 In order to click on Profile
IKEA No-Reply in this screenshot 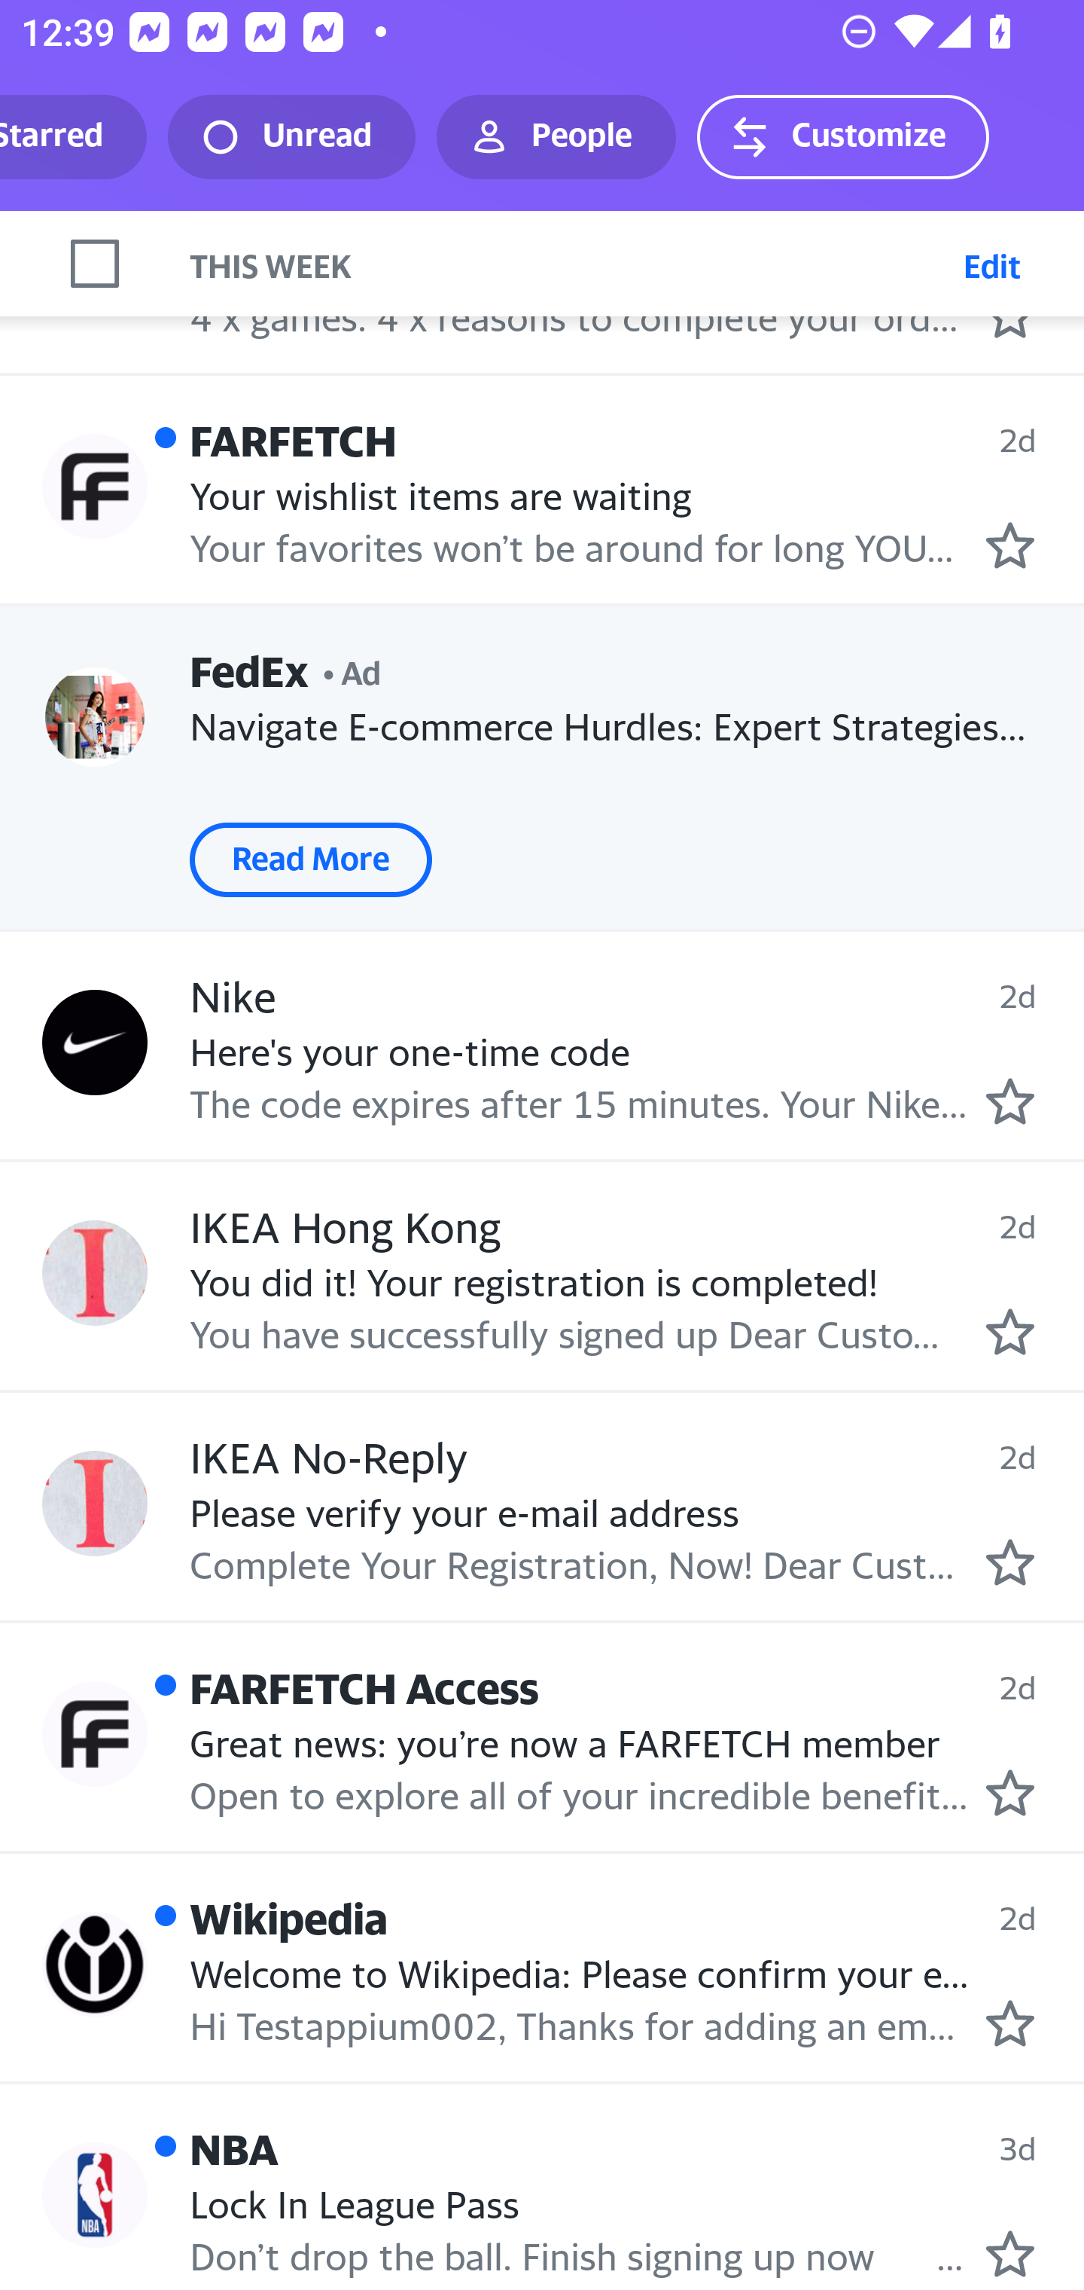, I will do `click(95, 1504)`.